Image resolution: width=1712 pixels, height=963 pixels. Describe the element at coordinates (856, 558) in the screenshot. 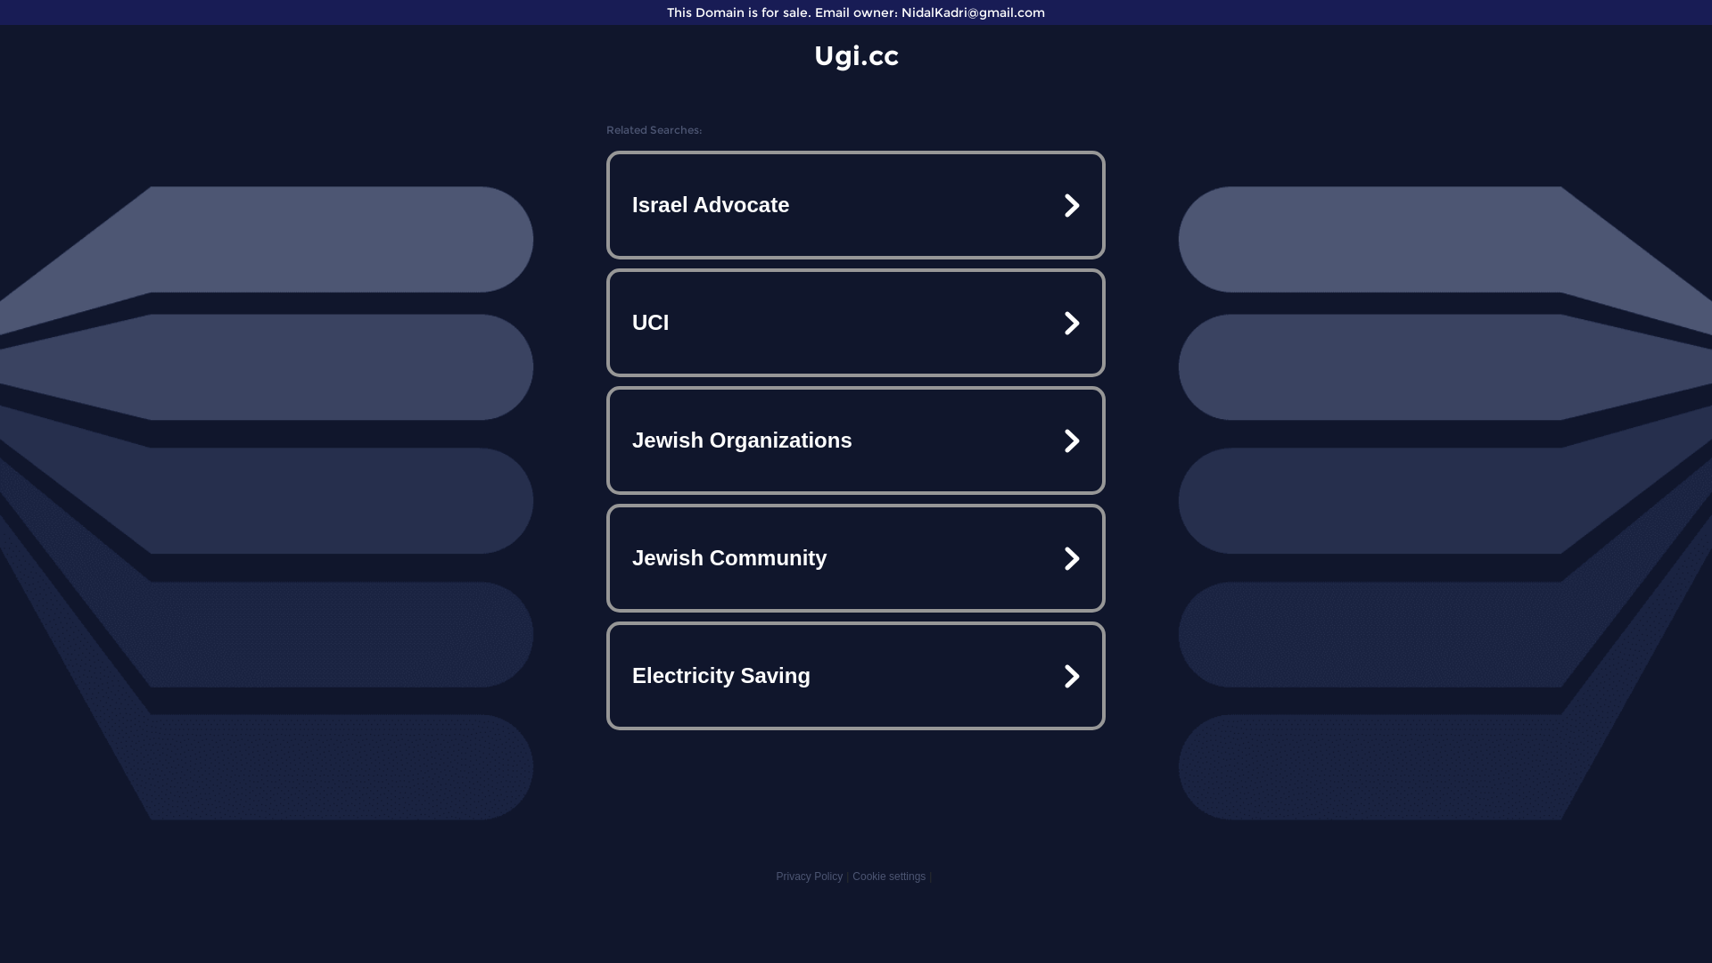

I see `Jewish Community` at that location.